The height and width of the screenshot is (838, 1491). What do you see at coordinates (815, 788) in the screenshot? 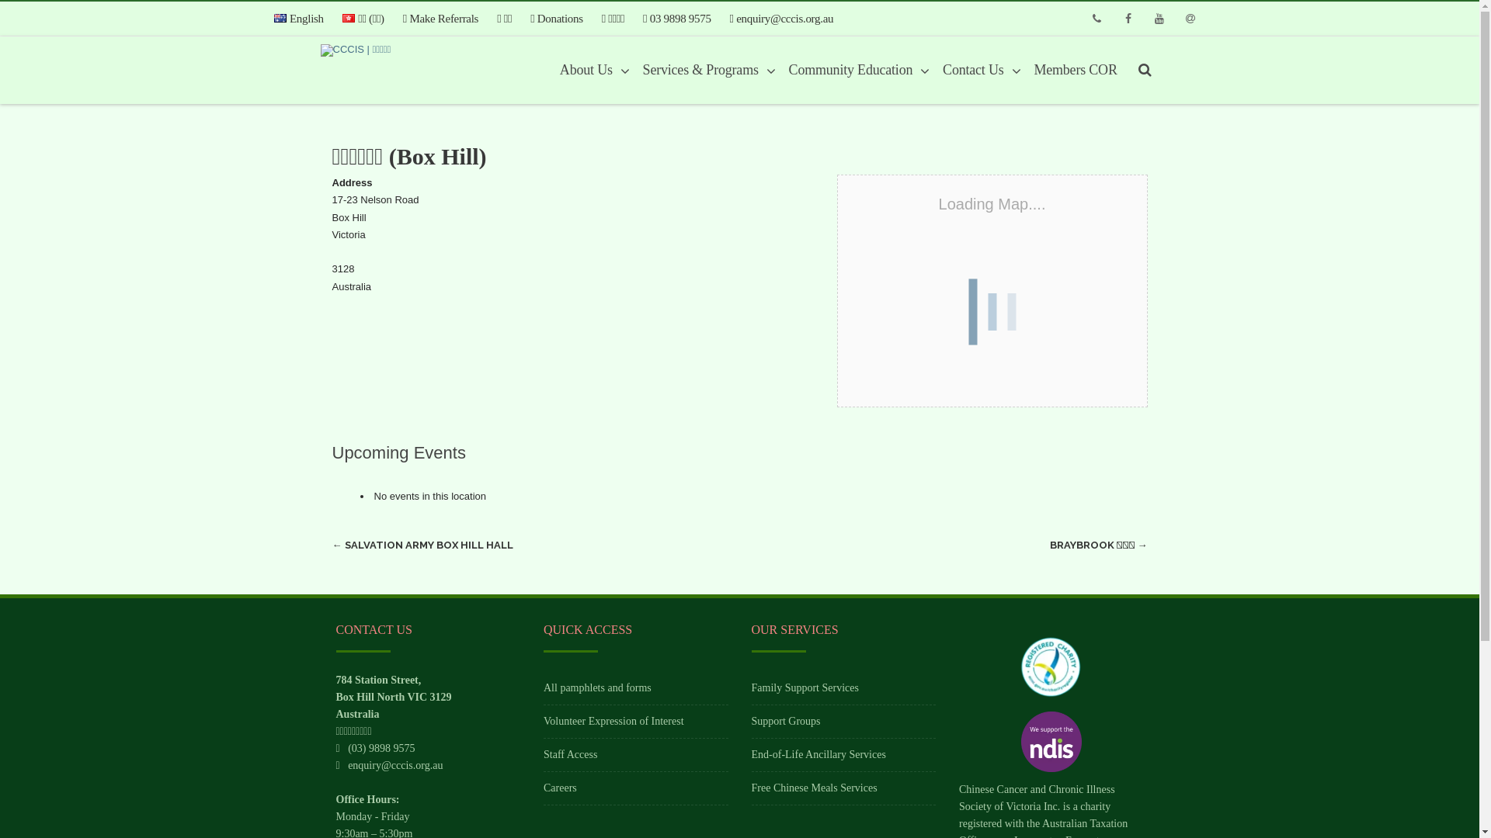
I see `Free Chinese Meals Services` at bounding box center [815, 788].